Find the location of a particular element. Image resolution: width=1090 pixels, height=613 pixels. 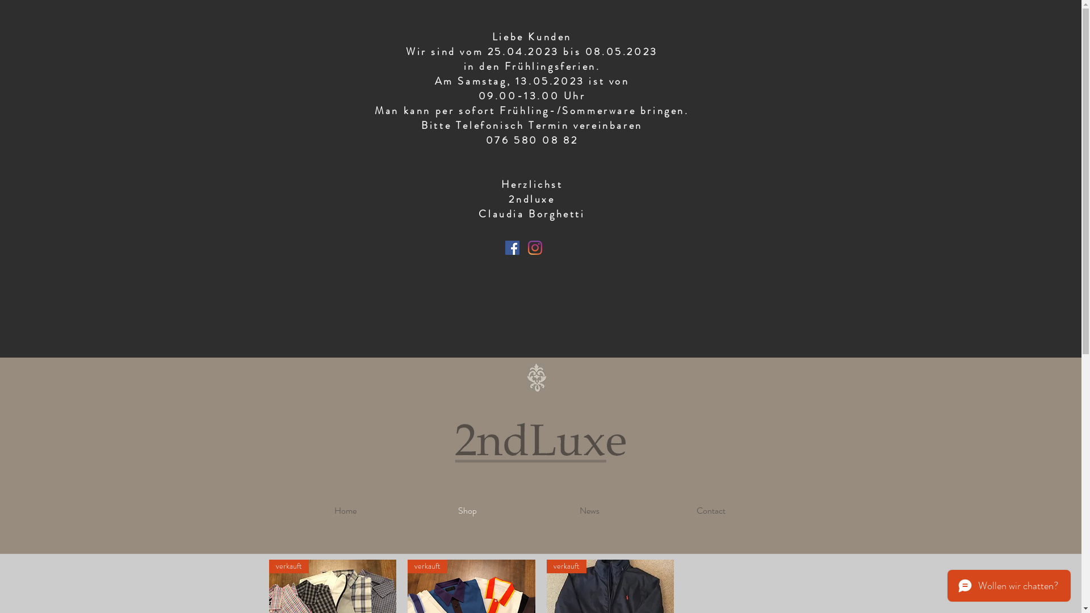

Contact is located at coordinates (711, 511).